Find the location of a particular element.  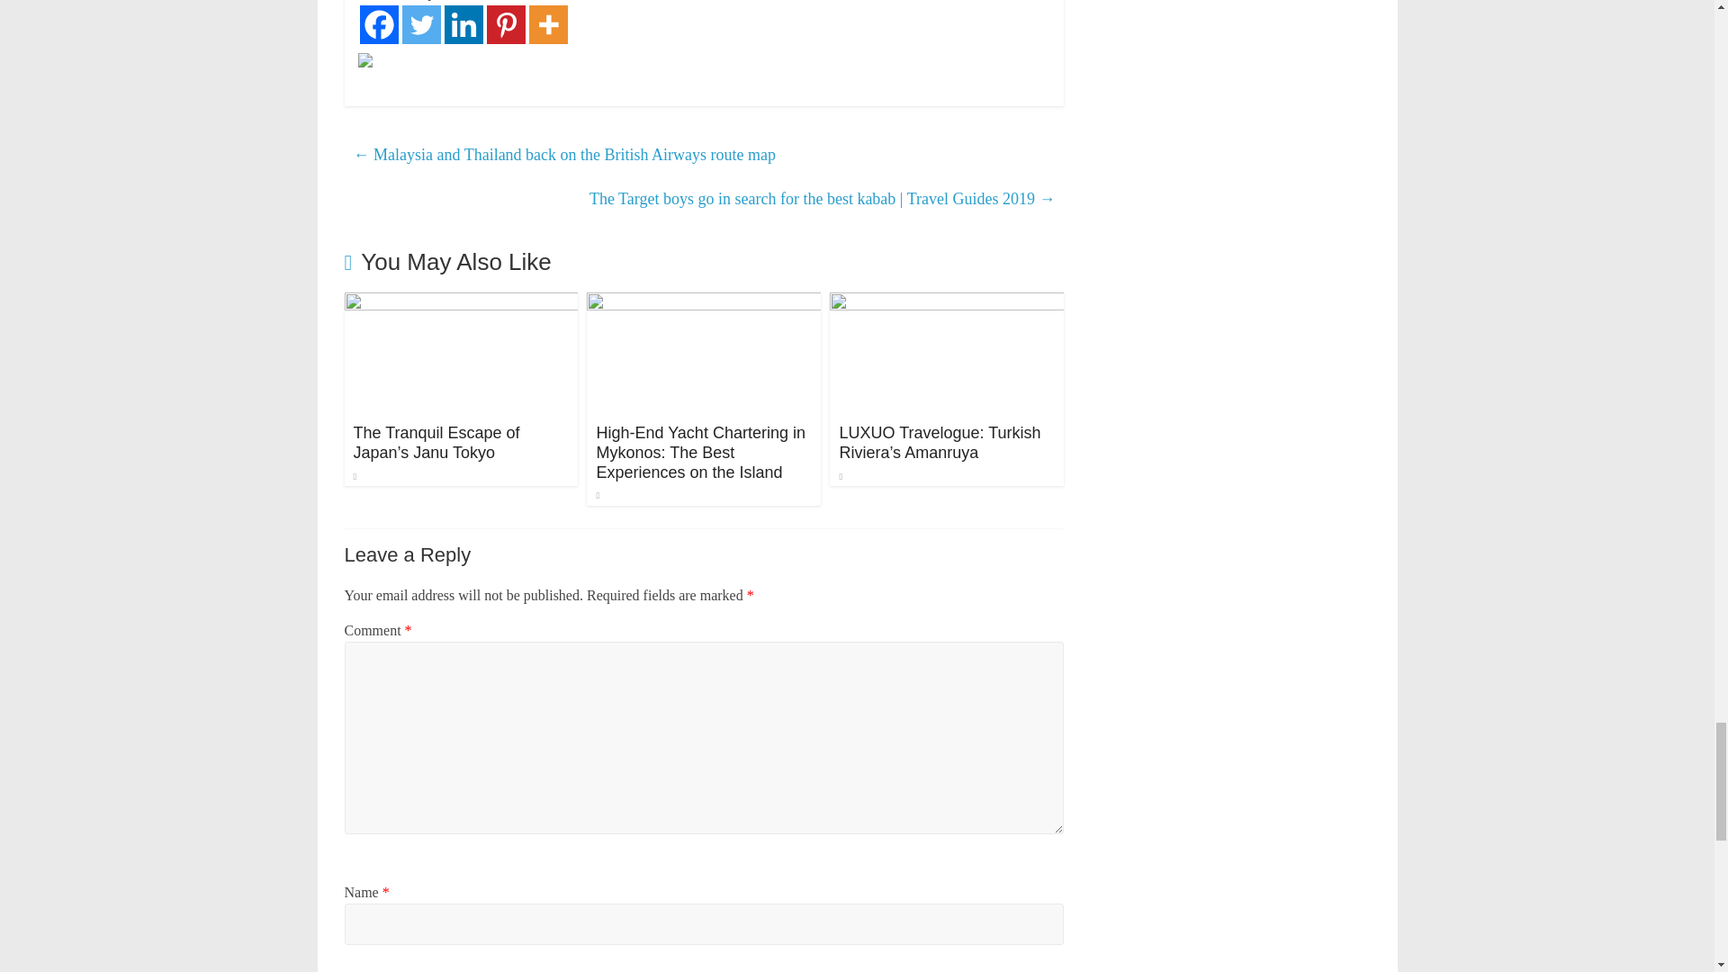

Pinterest is located at coordinates (505, 24).